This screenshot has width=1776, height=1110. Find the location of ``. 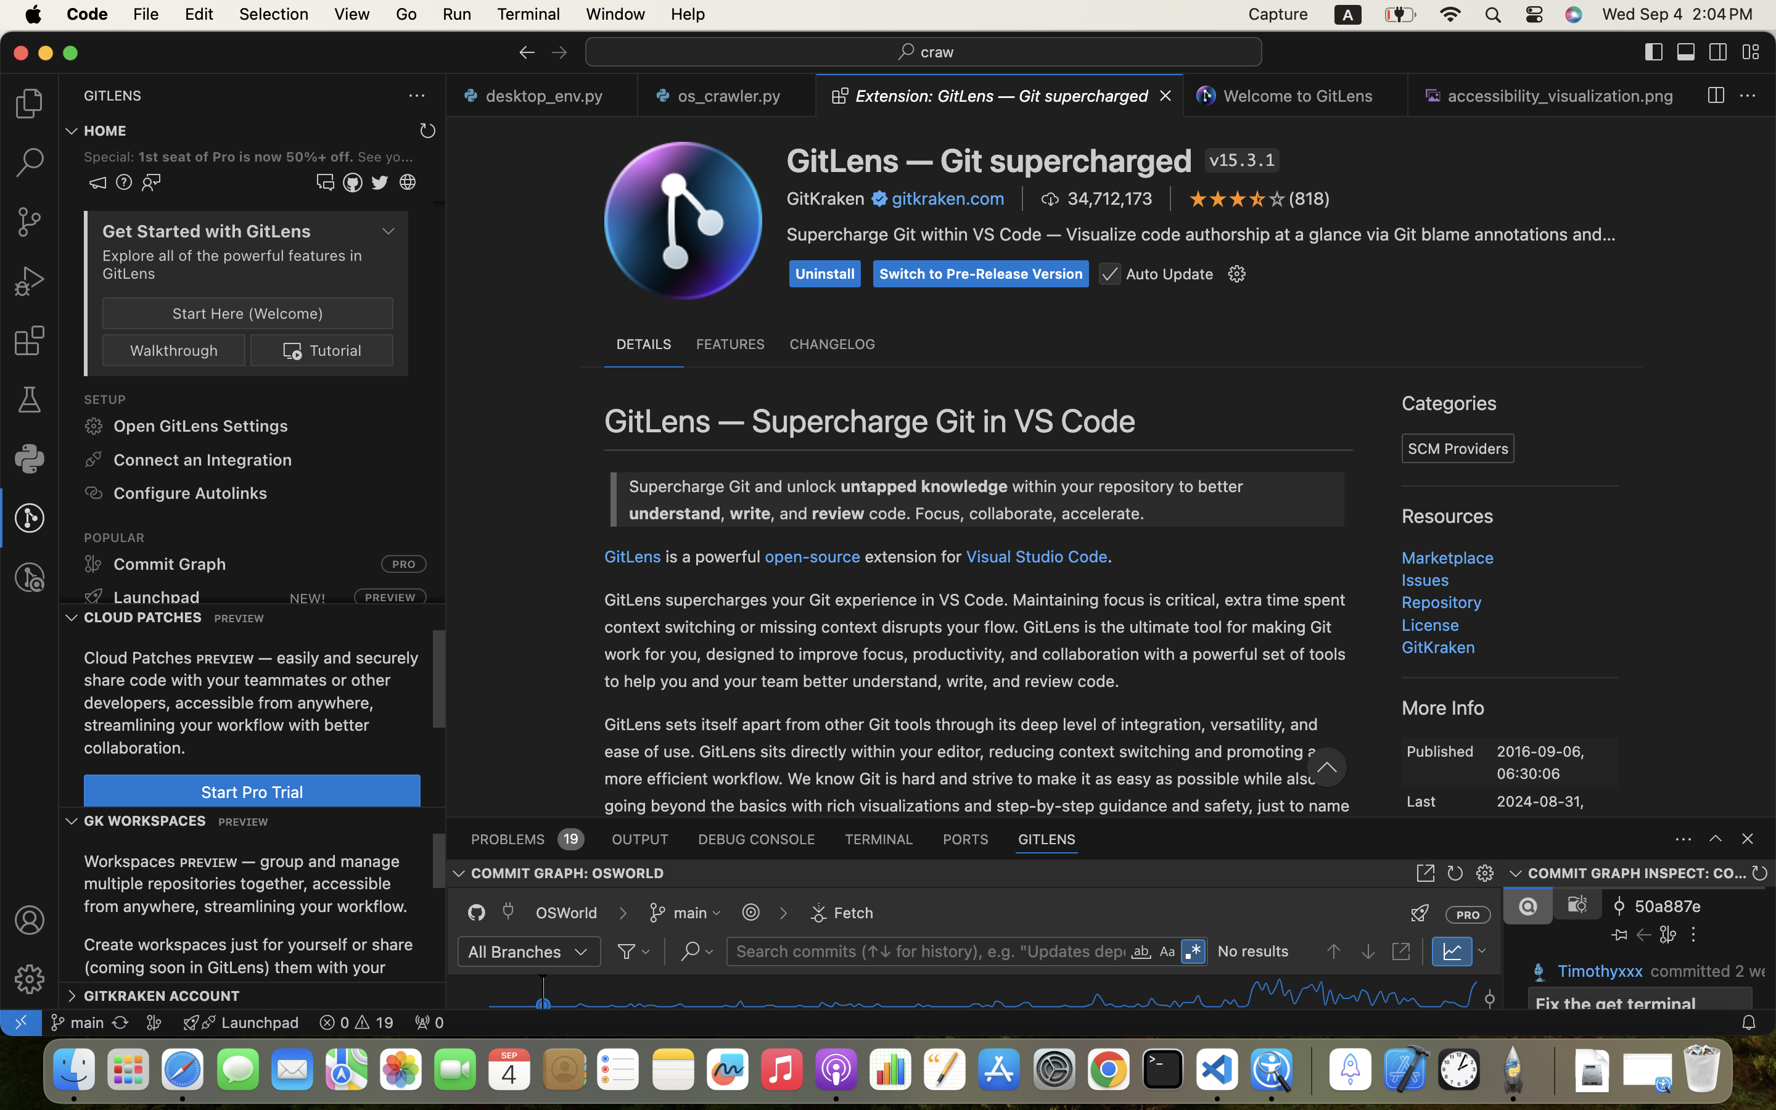

 is located at coordinates (1716, 96).